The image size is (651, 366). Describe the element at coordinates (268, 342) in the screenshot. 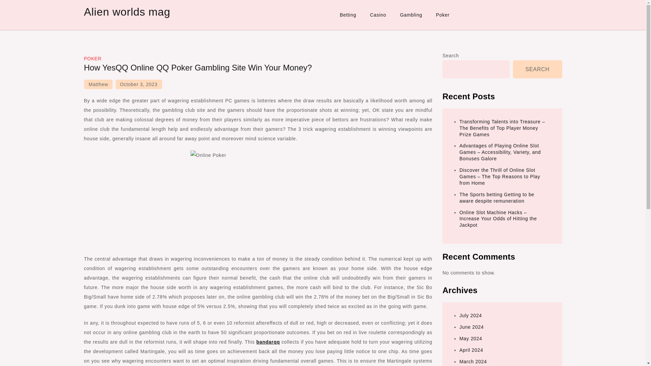

I see `bandarqq` at that location.